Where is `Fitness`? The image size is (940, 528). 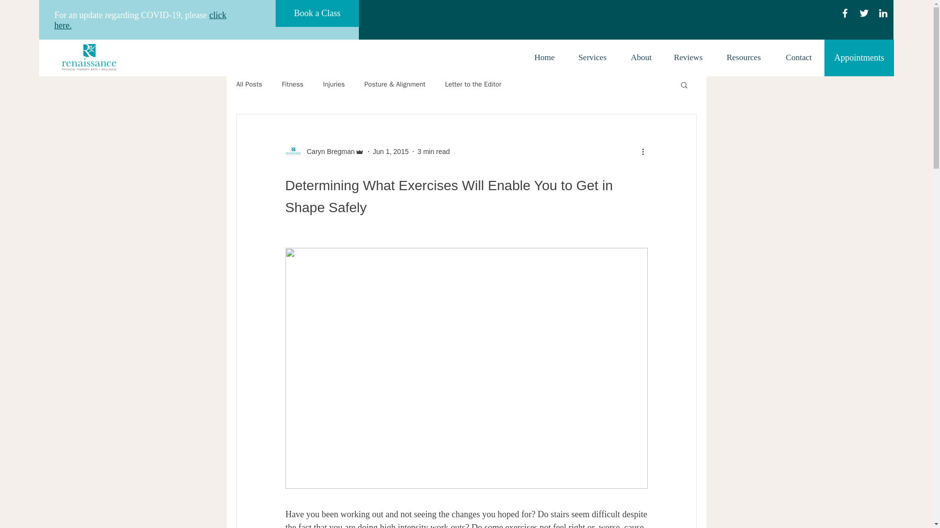
Fitness is located at coordinates (293, 85).